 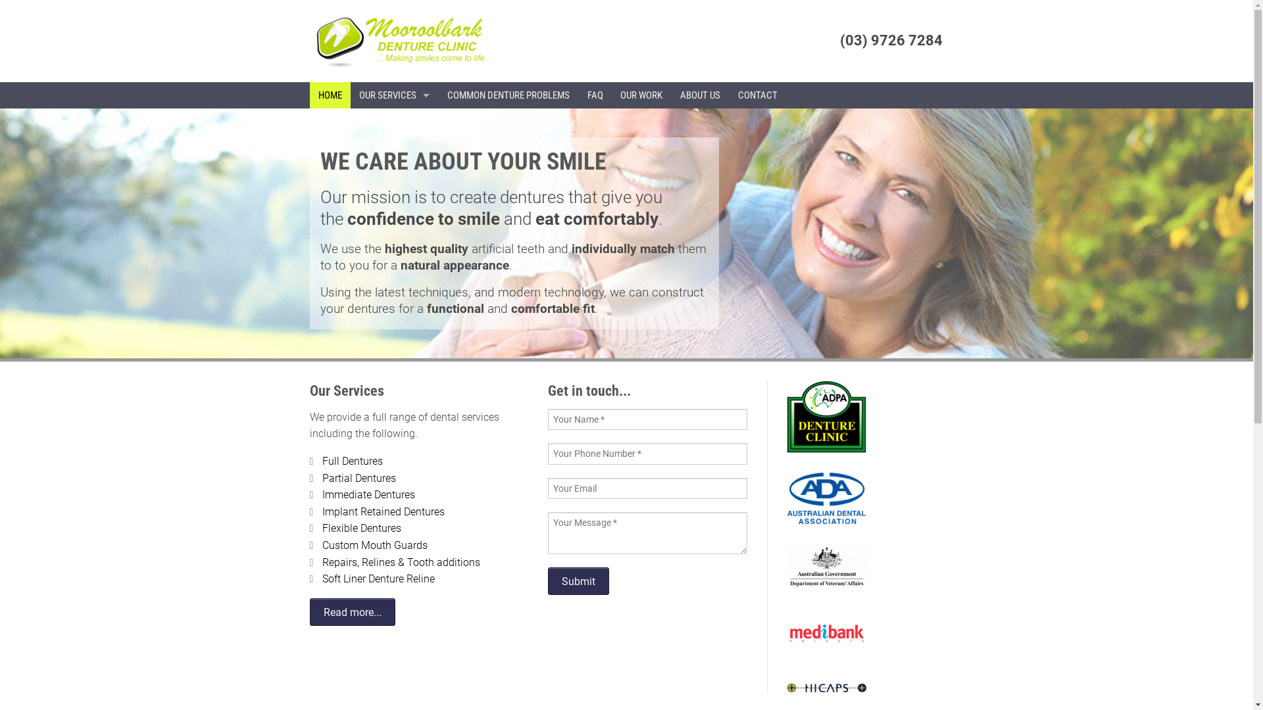 What do you see at coordinates (509, 95) in the screenshot?
I see `COMMON DENTURE PROBLEMS` at bounding box center [509, 95].